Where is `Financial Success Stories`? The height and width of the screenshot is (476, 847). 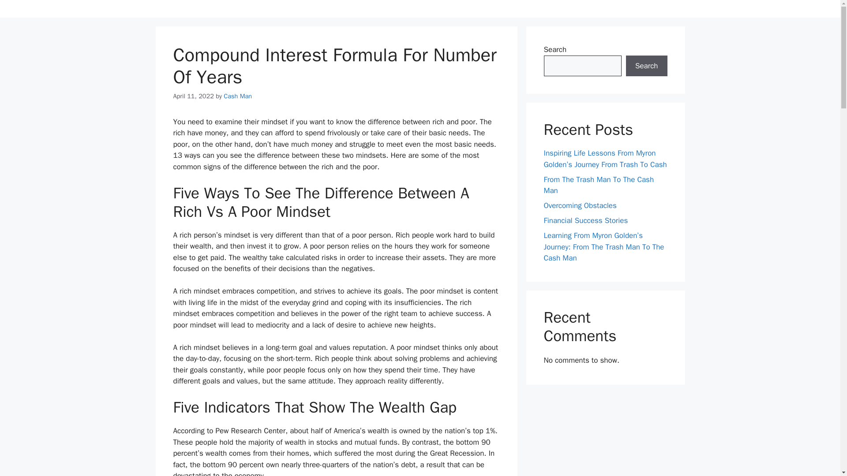 Financial Success Stories is located at coordinates (585, 220).